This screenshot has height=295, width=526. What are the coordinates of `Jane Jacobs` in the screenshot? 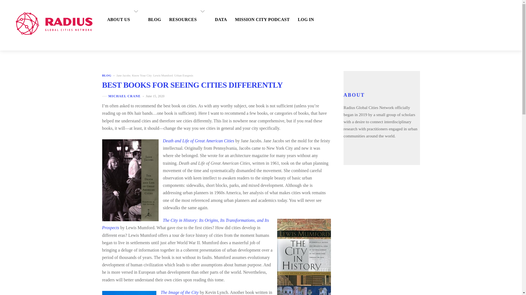 It's located at (123, 75).